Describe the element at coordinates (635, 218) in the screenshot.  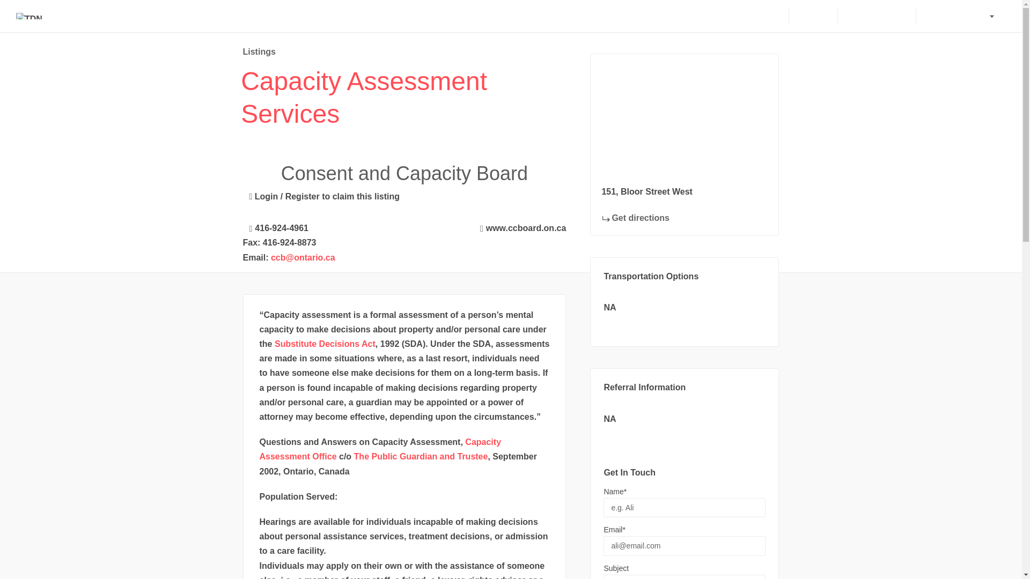
I see `Get directions` at that location.